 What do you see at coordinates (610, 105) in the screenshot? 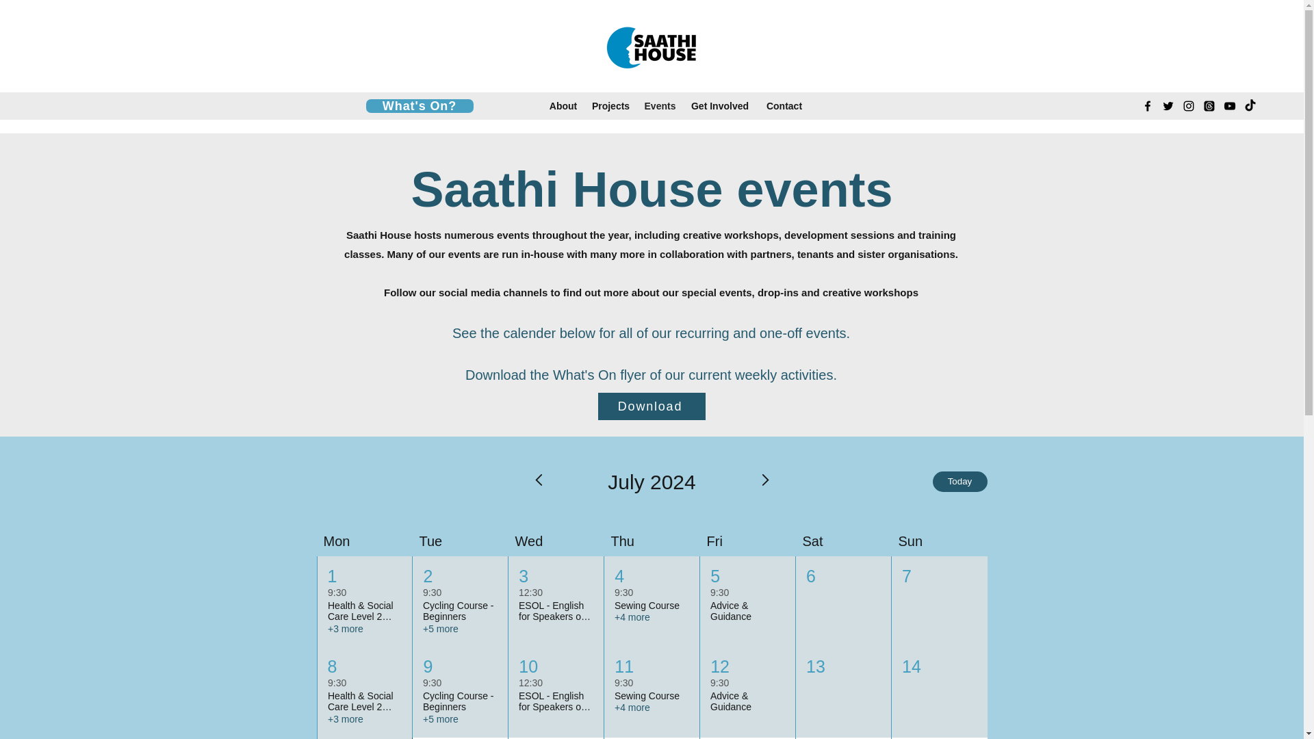
I see `Projects` at bounding box center [610, 105].